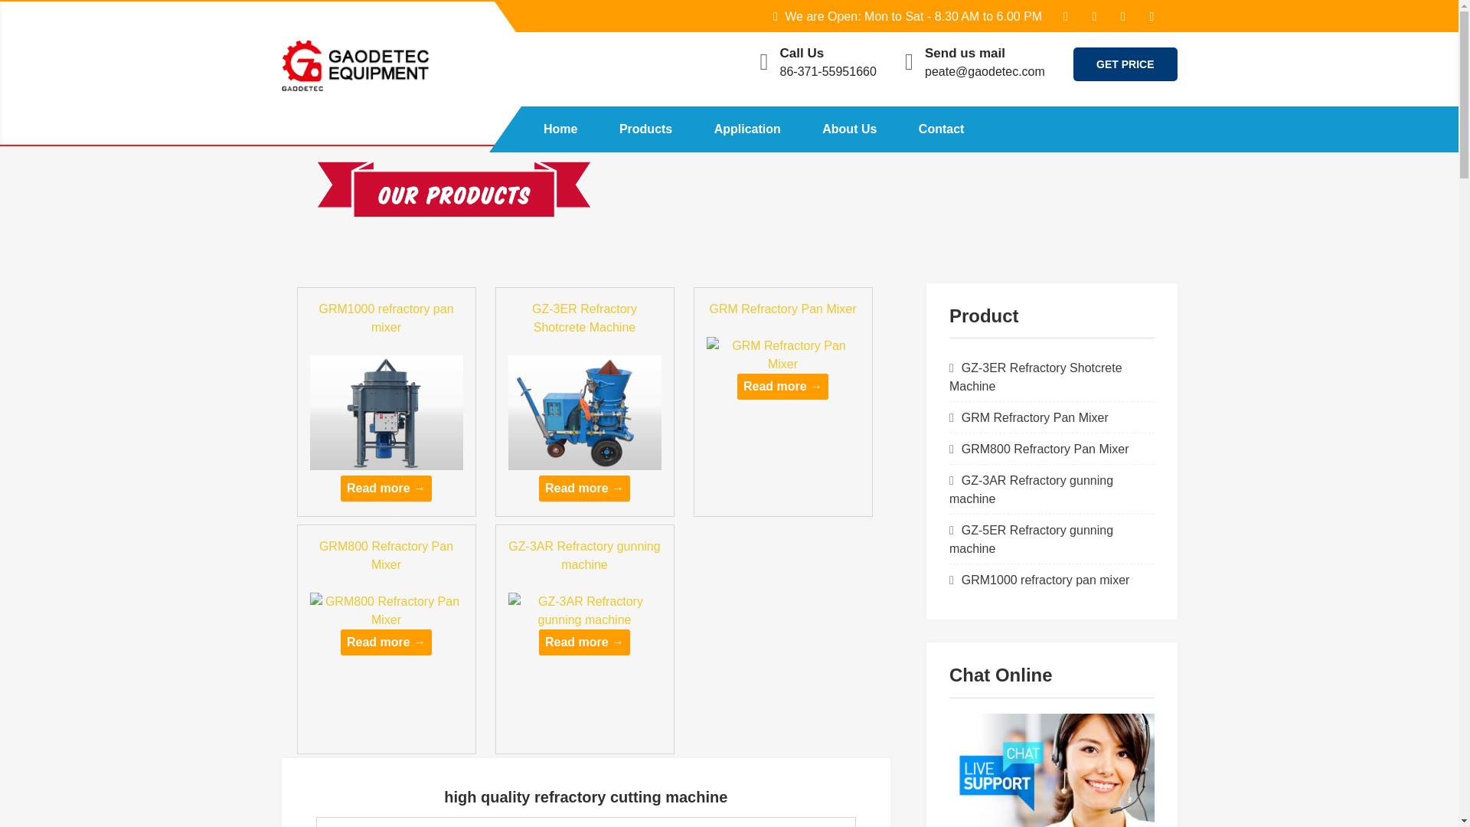  I want to click on Products, so click(645, 129).